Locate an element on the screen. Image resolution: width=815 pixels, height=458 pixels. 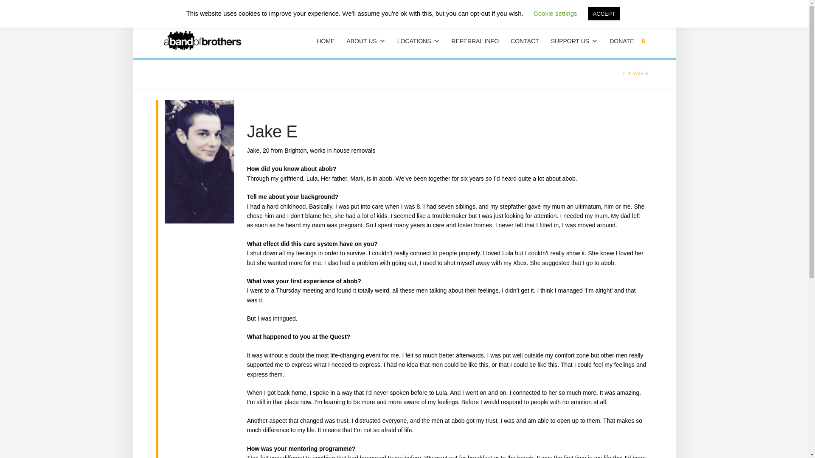
Sign Up for Our Newsletter is located at coordinates (205, 10).